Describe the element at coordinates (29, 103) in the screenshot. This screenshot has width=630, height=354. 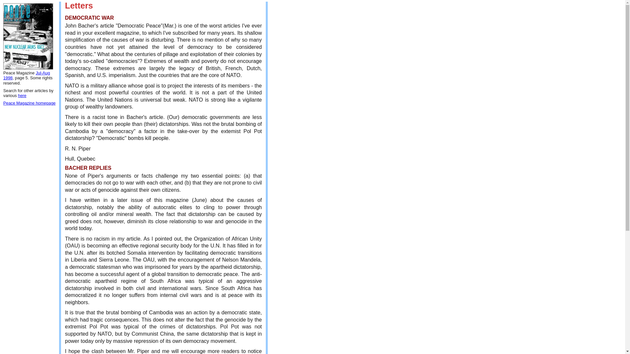
I see `Peace Magazine homepage` at that location.